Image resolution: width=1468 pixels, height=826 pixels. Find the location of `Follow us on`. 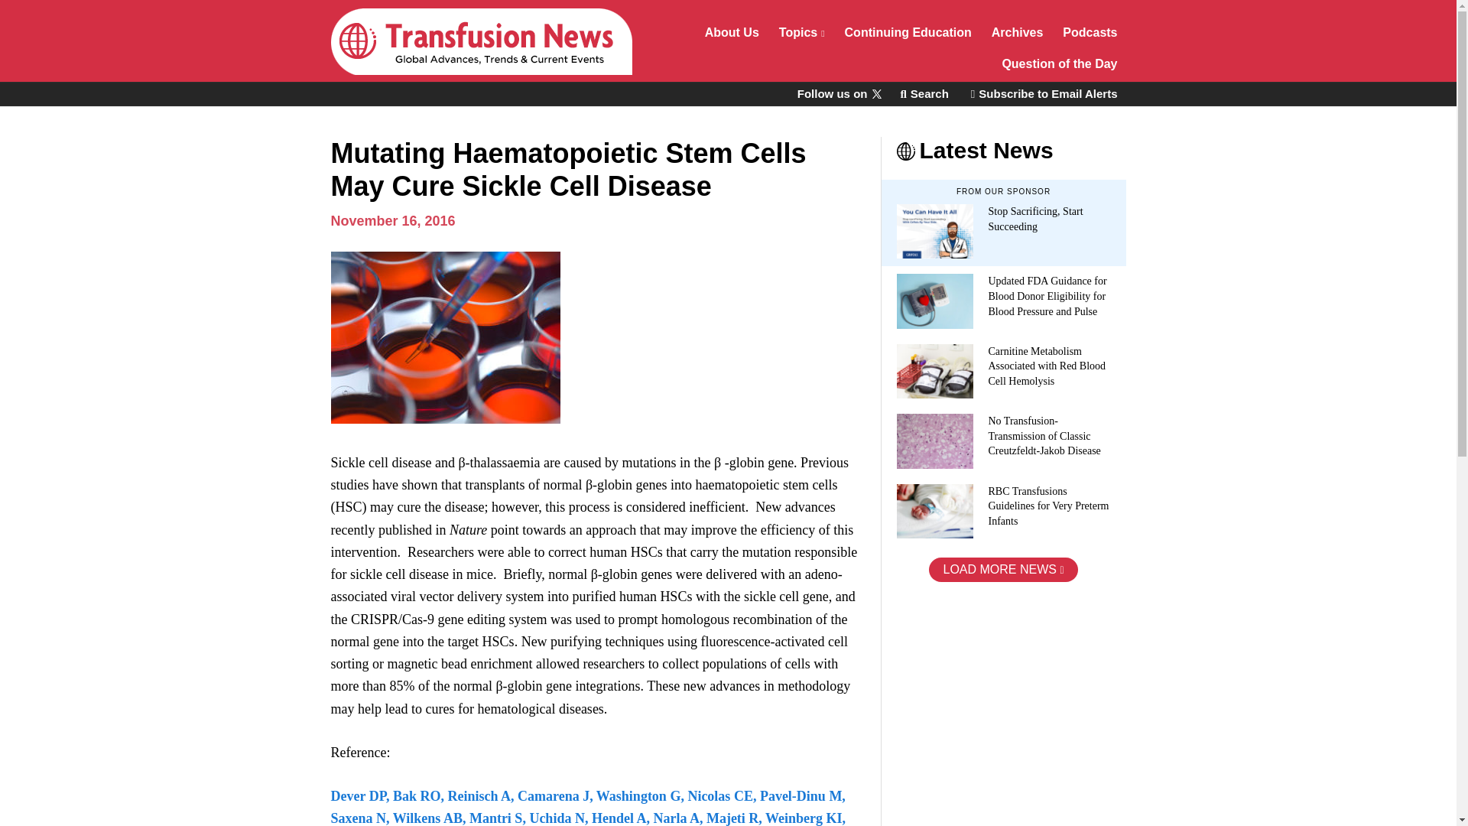

Follow us on is located at coordinates (838, 93).